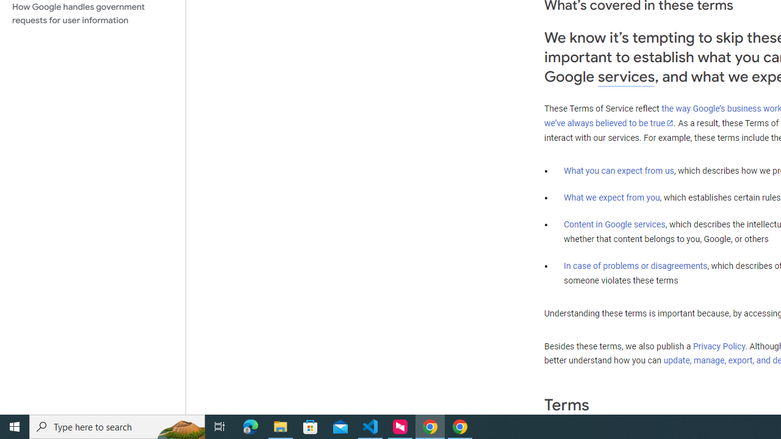  What do you see at coordinates (611, 198) in the screenshot?
I see `What we expect from you` at bounding box center [611, 198].